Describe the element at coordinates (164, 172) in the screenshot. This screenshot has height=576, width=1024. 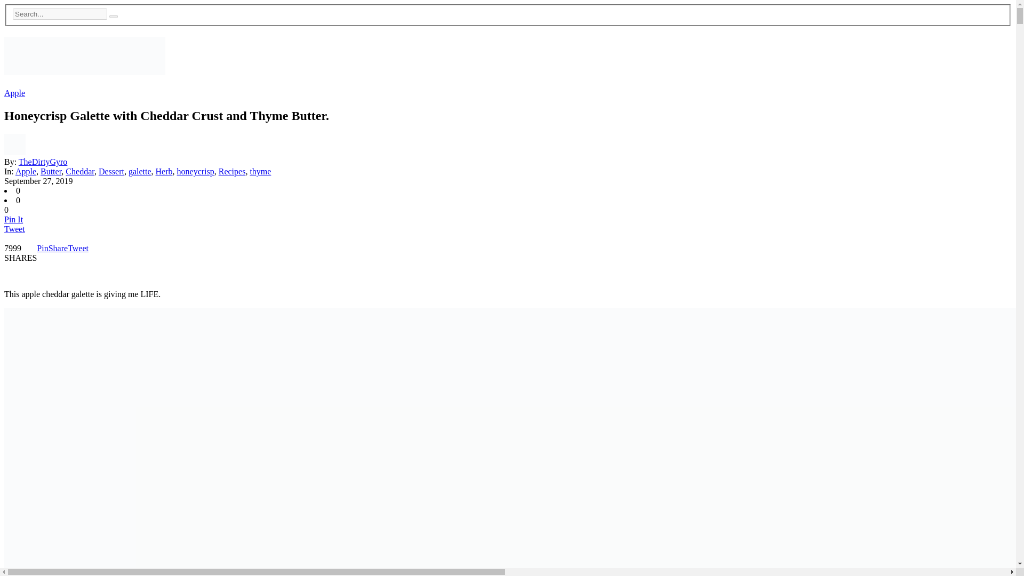
I see `View all posts in Herb` at that location.